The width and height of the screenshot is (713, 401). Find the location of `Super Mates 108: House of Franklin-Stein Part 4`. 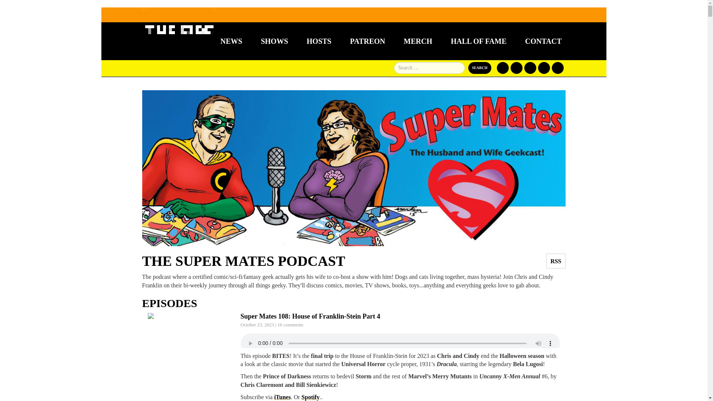

Super Mates 108: House of Franklin-Stein Part 4 is located at coordinates (310, 316).